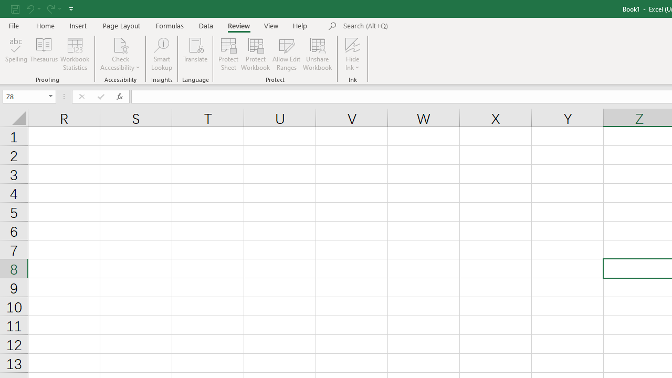  I want to click on Workbook Statistics, so click(75, 54).